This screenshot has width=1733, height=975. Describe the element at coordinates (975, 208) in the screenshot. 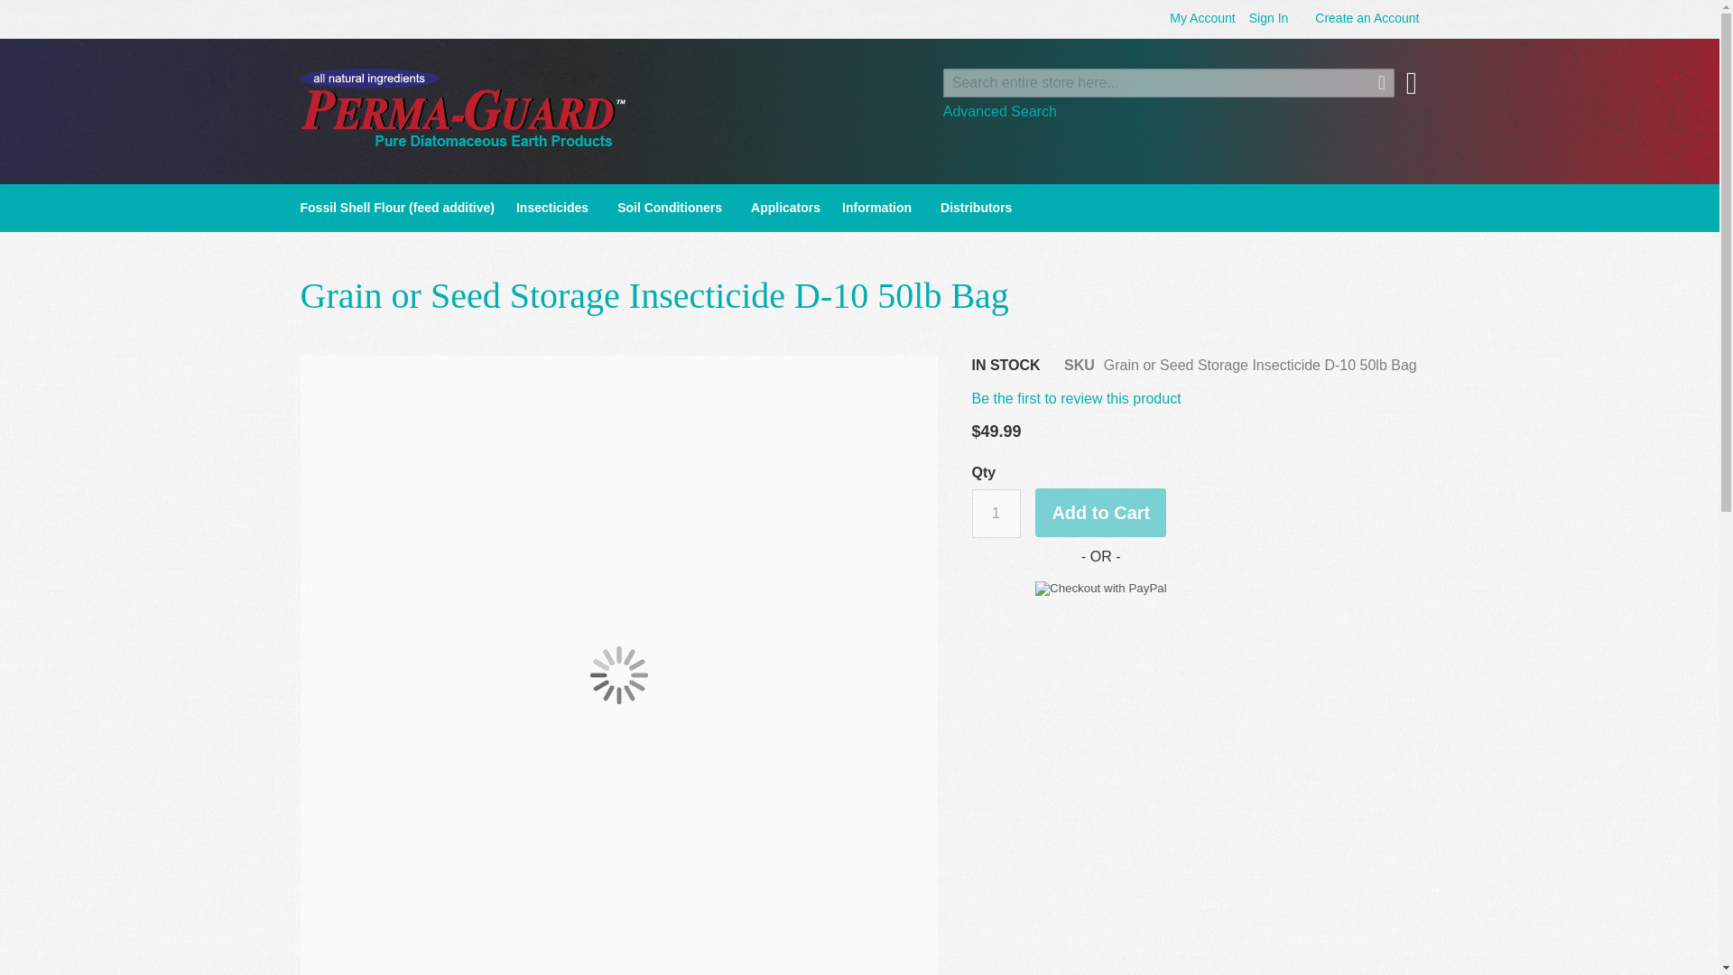

I see `Distributors` at that location.